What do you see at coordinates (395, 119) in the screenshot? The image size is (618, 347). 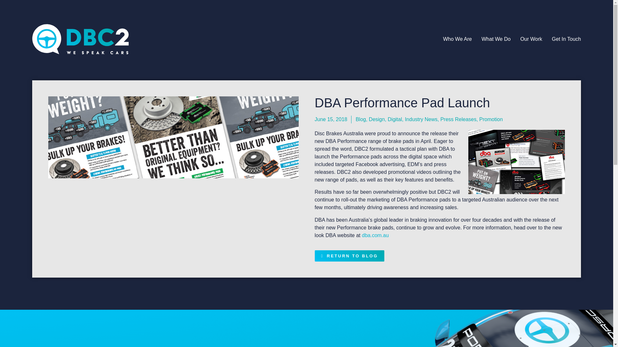 I see `Digital` at bounding box center [395, 119].